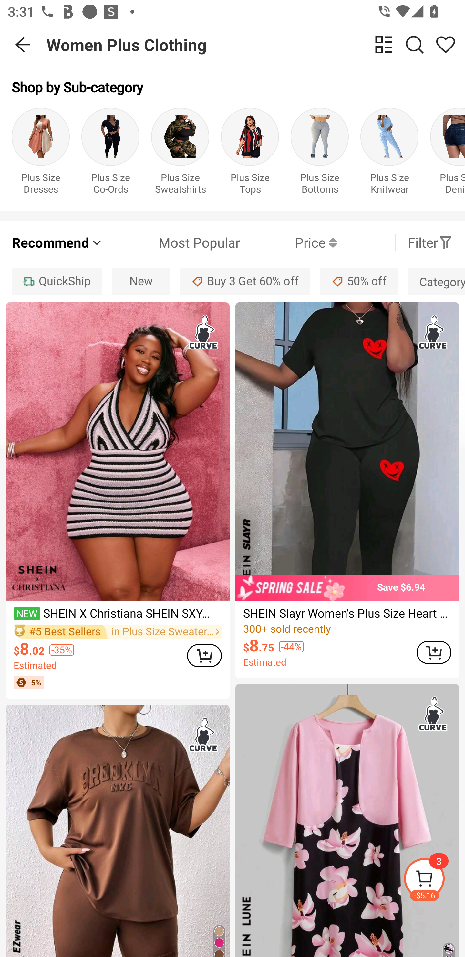  What do you see at coordinates (41, 153) in the screenshot?
I see `Plus Size Dresses` at bounding box center [41, 153].